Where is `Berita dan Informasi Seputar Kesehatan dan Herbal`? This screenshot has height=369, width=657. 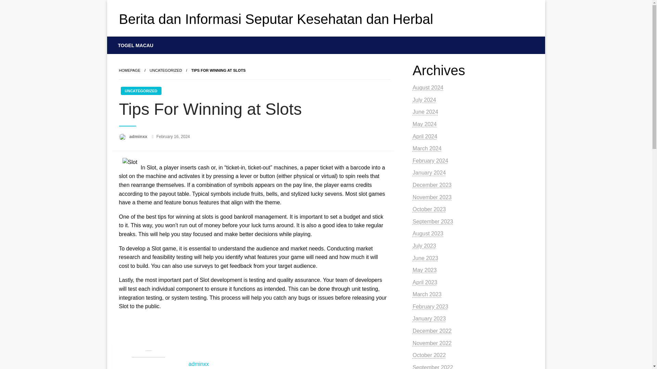
Berita dan Informasi Seputar Kesehatan dan Herbal is located at coordinates (276, 19).